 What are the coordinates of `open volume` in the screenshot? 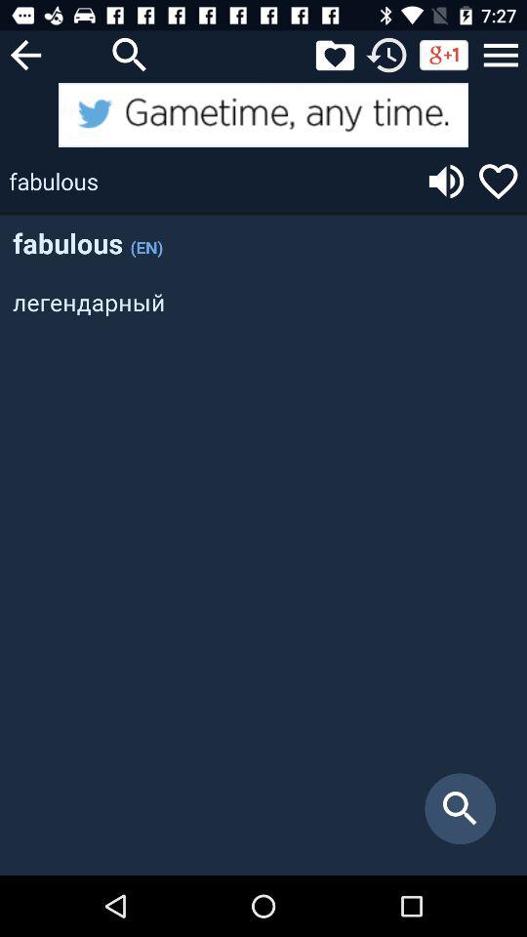 It's located at (446, 182).